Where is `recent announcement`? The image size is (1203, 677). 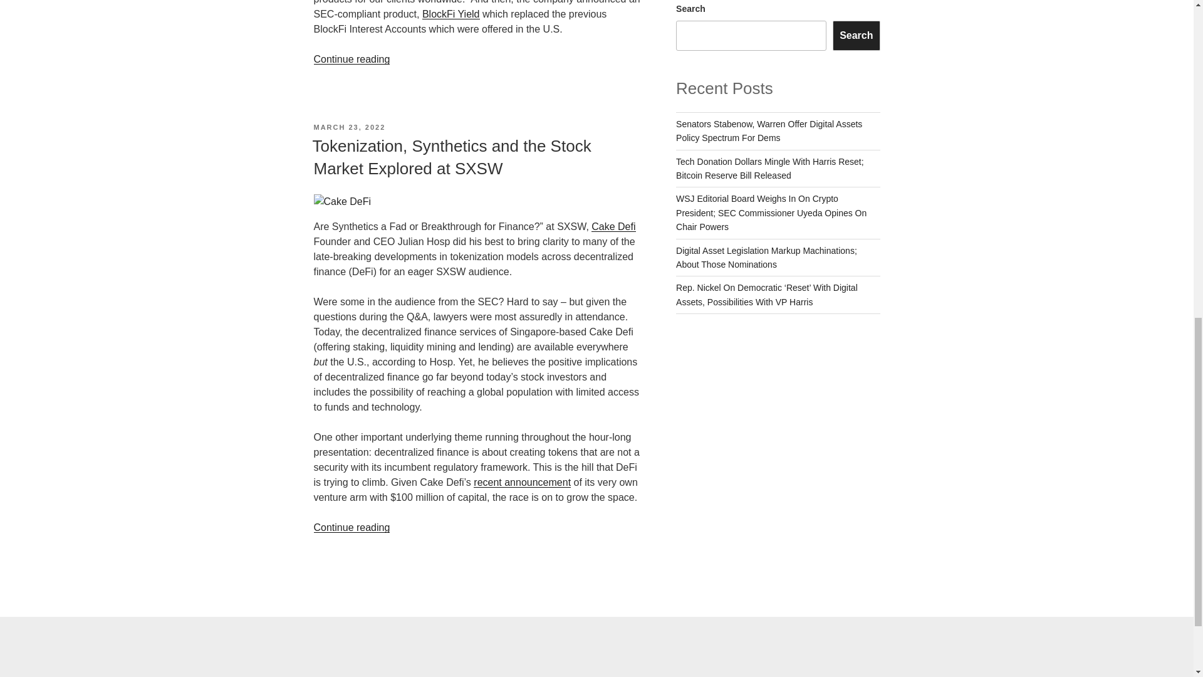 recent announcement is located at coordinates (522, 482).